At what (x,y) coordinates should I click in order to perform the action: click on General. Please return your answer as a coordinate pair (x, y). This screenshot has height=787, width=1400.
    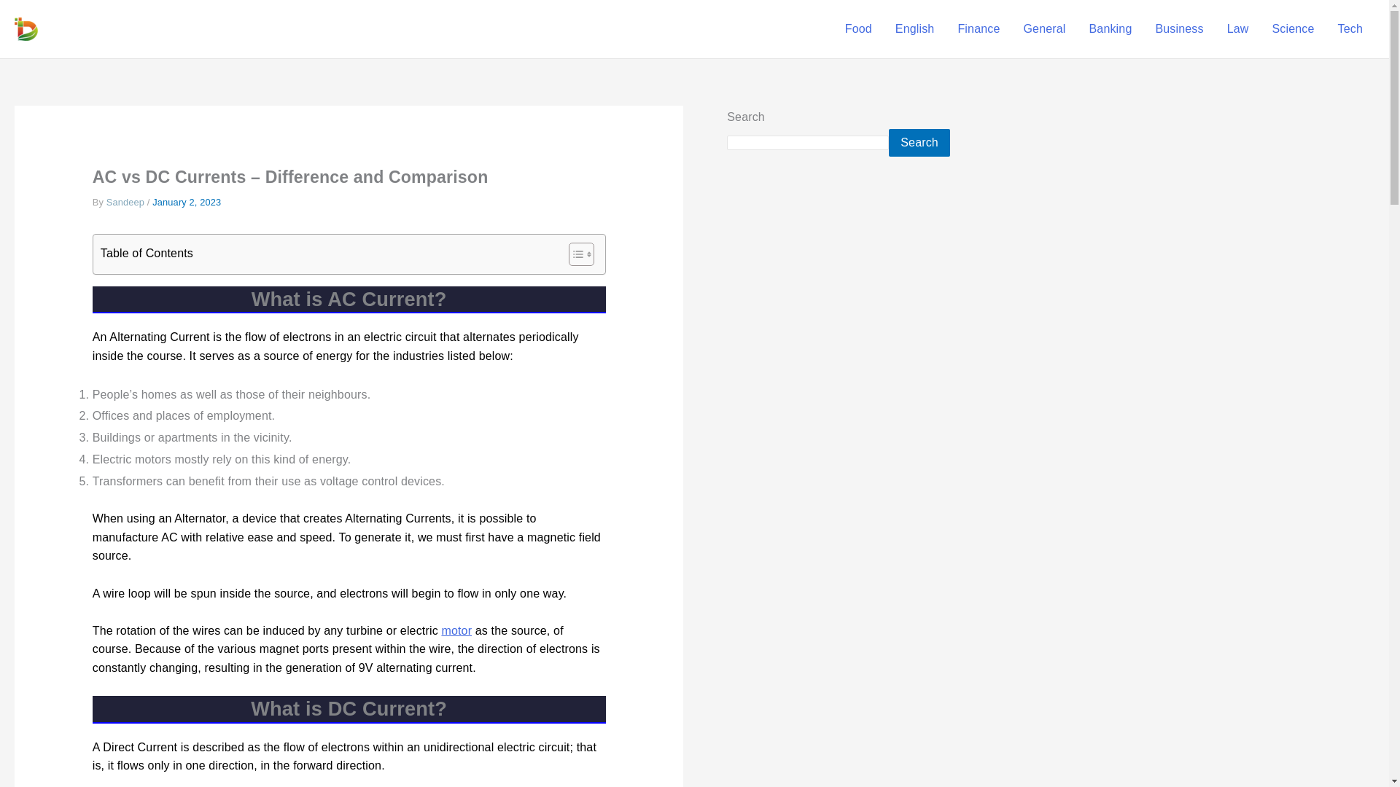
    Looking at the image, I should click on (1043, 29).